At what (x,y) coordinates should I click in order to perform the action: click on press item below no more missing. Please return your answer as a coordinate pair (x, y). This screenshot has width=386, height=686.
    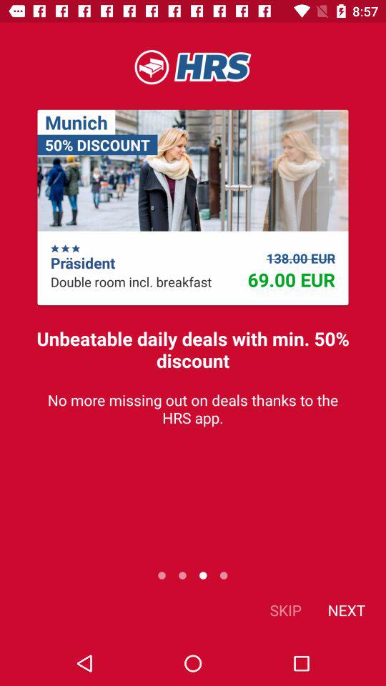
    Looking at the image, I should click on (346, 610).